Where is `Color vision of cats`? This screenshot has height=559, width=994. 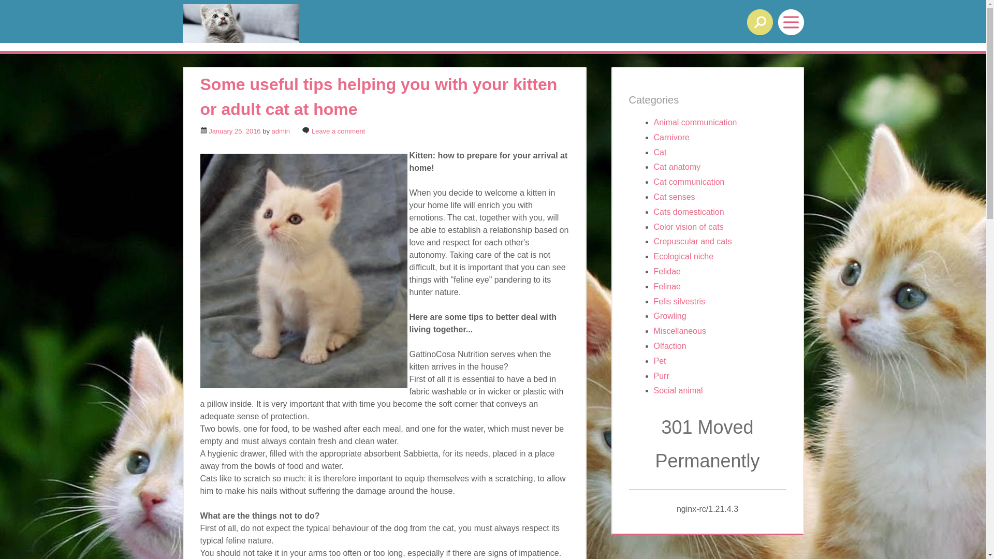
Color vision of cats is located at coordinates (689, 227).